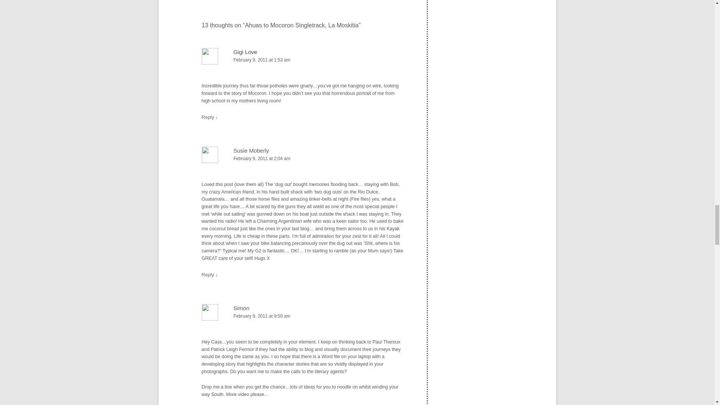 This screenshot has height=405, width=720. What do you see at coordinates (303, 159) in the screenshot?
I see `February 9, 2011 at 2:04 am` at bounding box center [303, 159].